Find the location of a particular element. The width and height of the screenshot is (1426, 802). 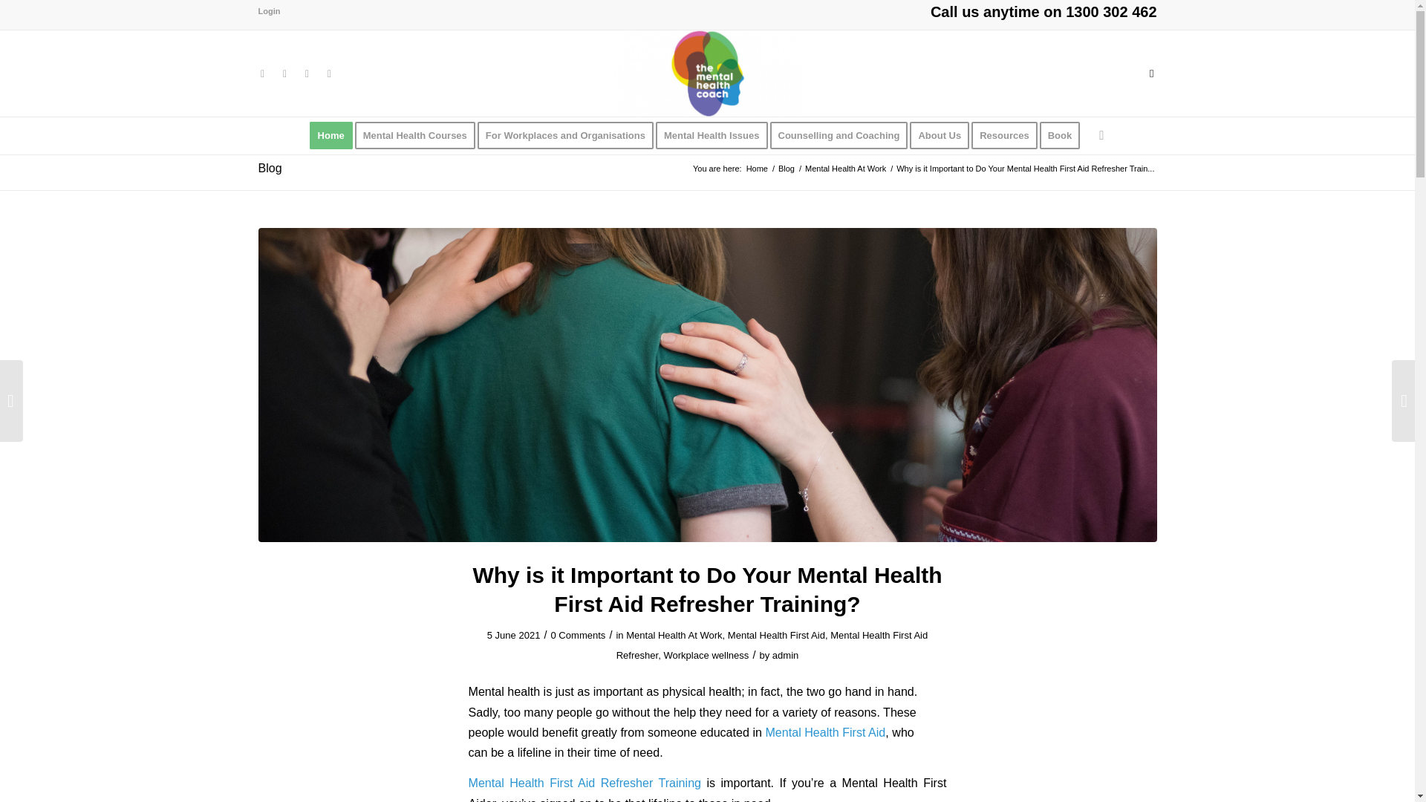

Youtube is located at coordinates (329, 74).